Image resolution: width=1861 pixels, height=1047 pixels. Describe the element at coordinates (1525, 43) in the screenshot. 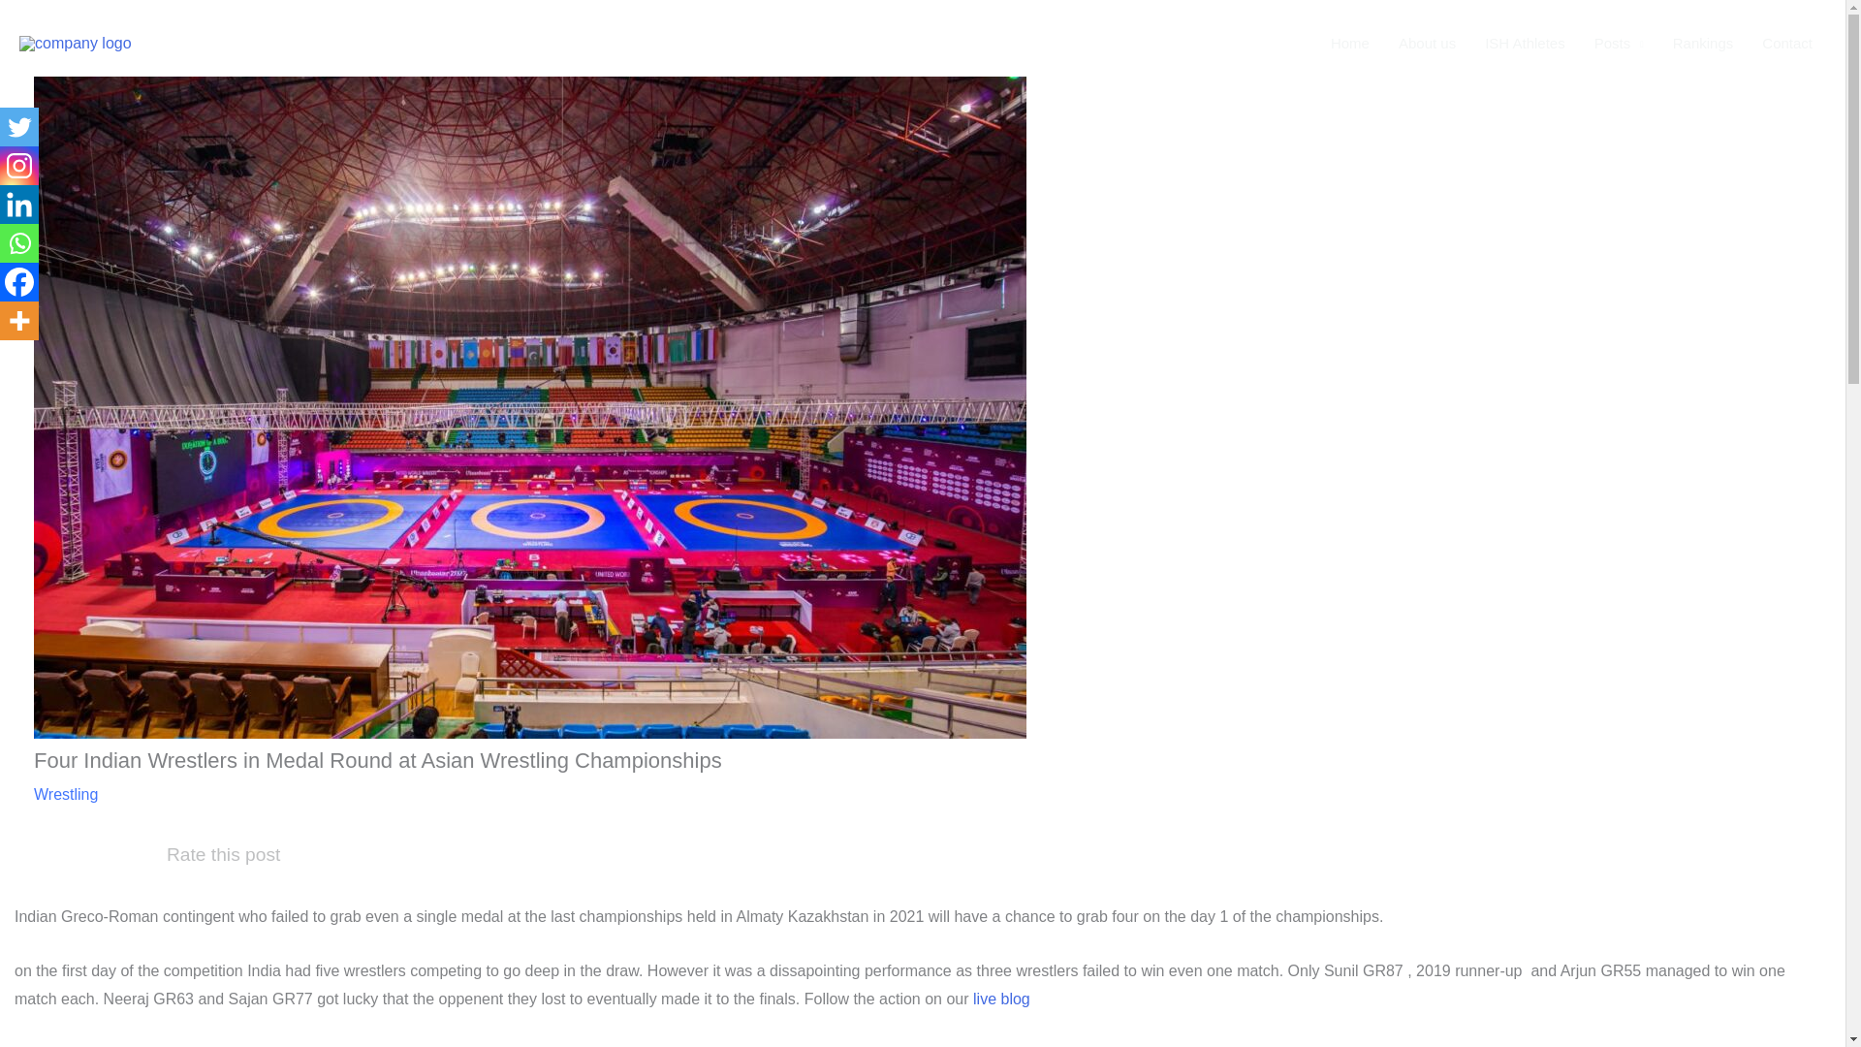

I see `ISH Athletes` at that location.